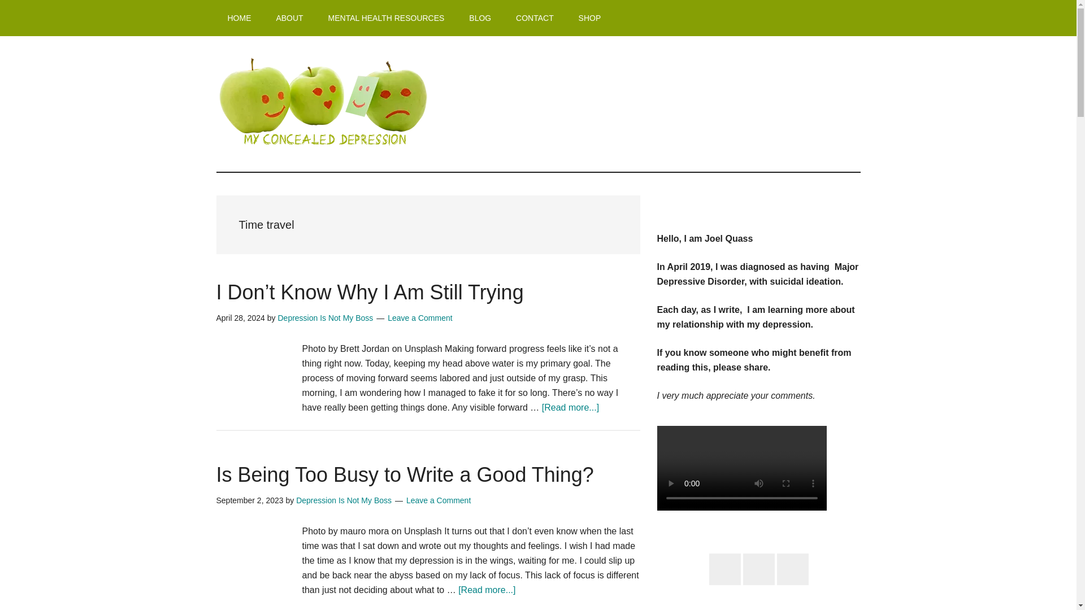 The image size is (1085, 610). What do you see at coordinates (419, 318) in the screenshot?
I see `Leave a Comment` at bounding box center [419, 318].